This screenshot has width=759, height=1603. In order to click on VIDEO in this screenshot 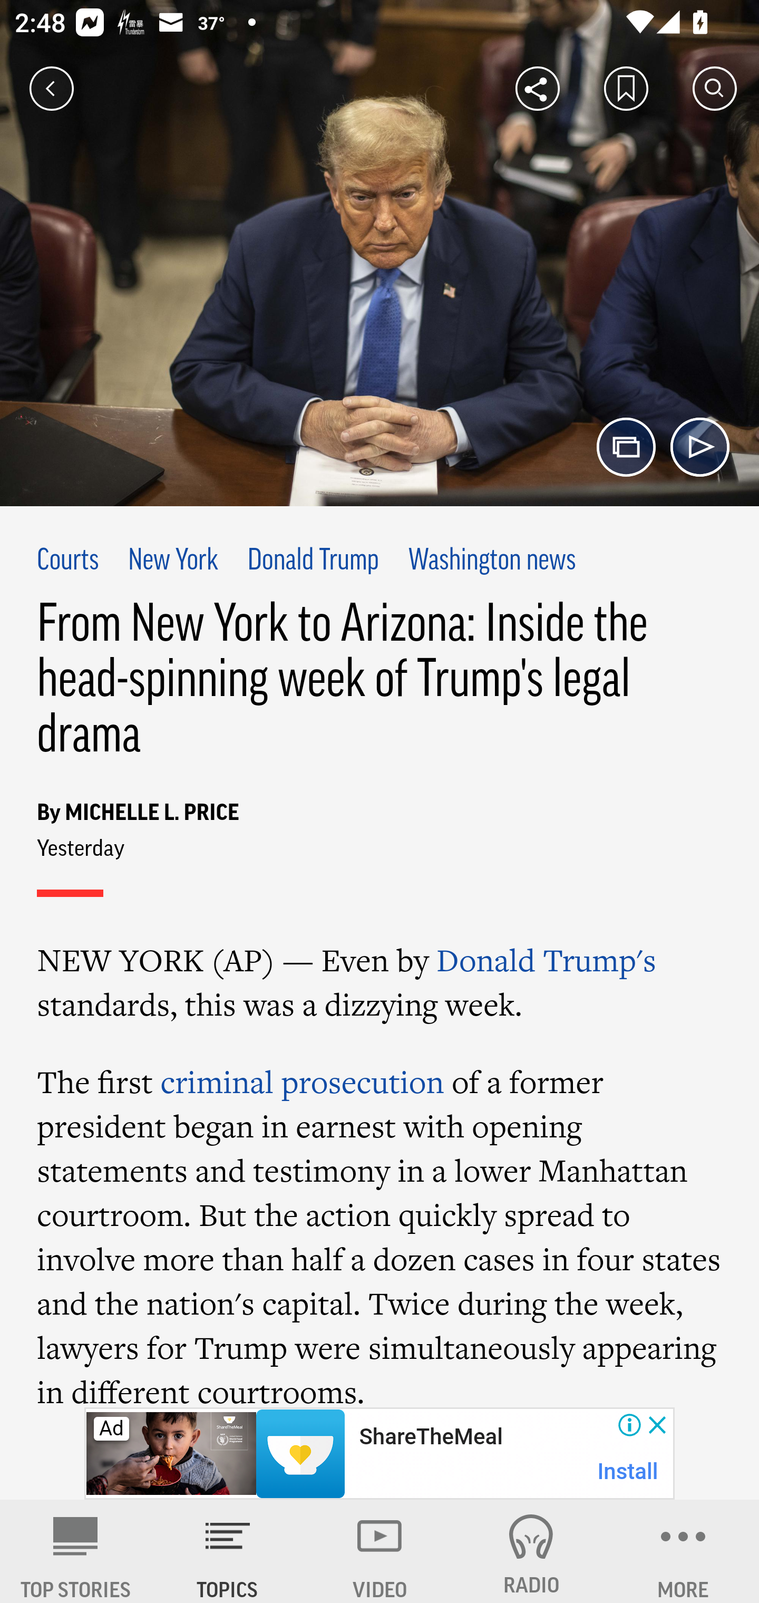, I will do `click(379, 1551)`.